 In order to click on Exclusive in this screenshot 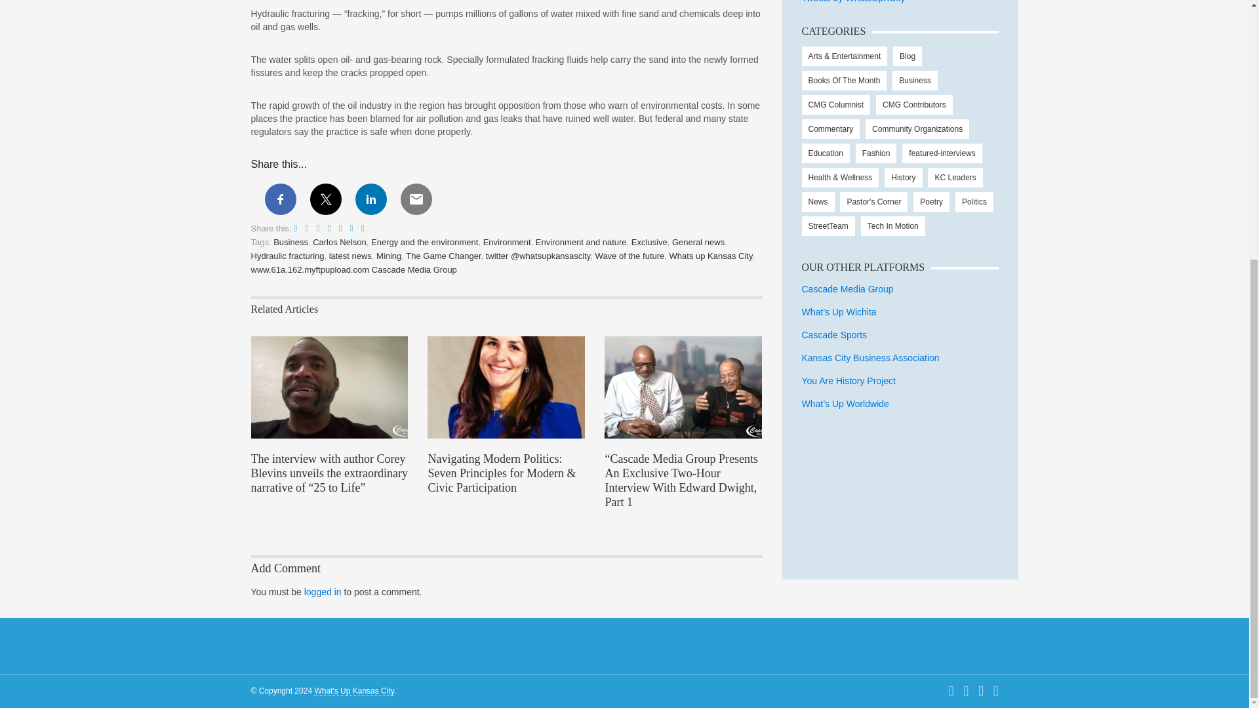, I will do `click(649, 241)`.